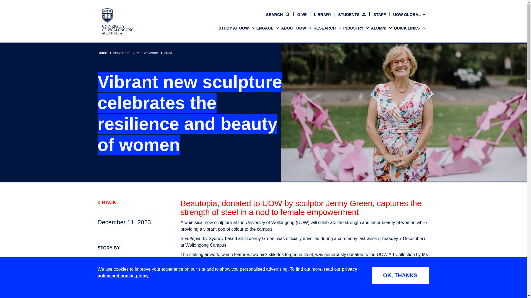 The height and width of the screenshot is (298, 531). Describe the element at coordinates (305, 10) in the screenshot. I see `MOVING TO WOLLONGONG` at that location.